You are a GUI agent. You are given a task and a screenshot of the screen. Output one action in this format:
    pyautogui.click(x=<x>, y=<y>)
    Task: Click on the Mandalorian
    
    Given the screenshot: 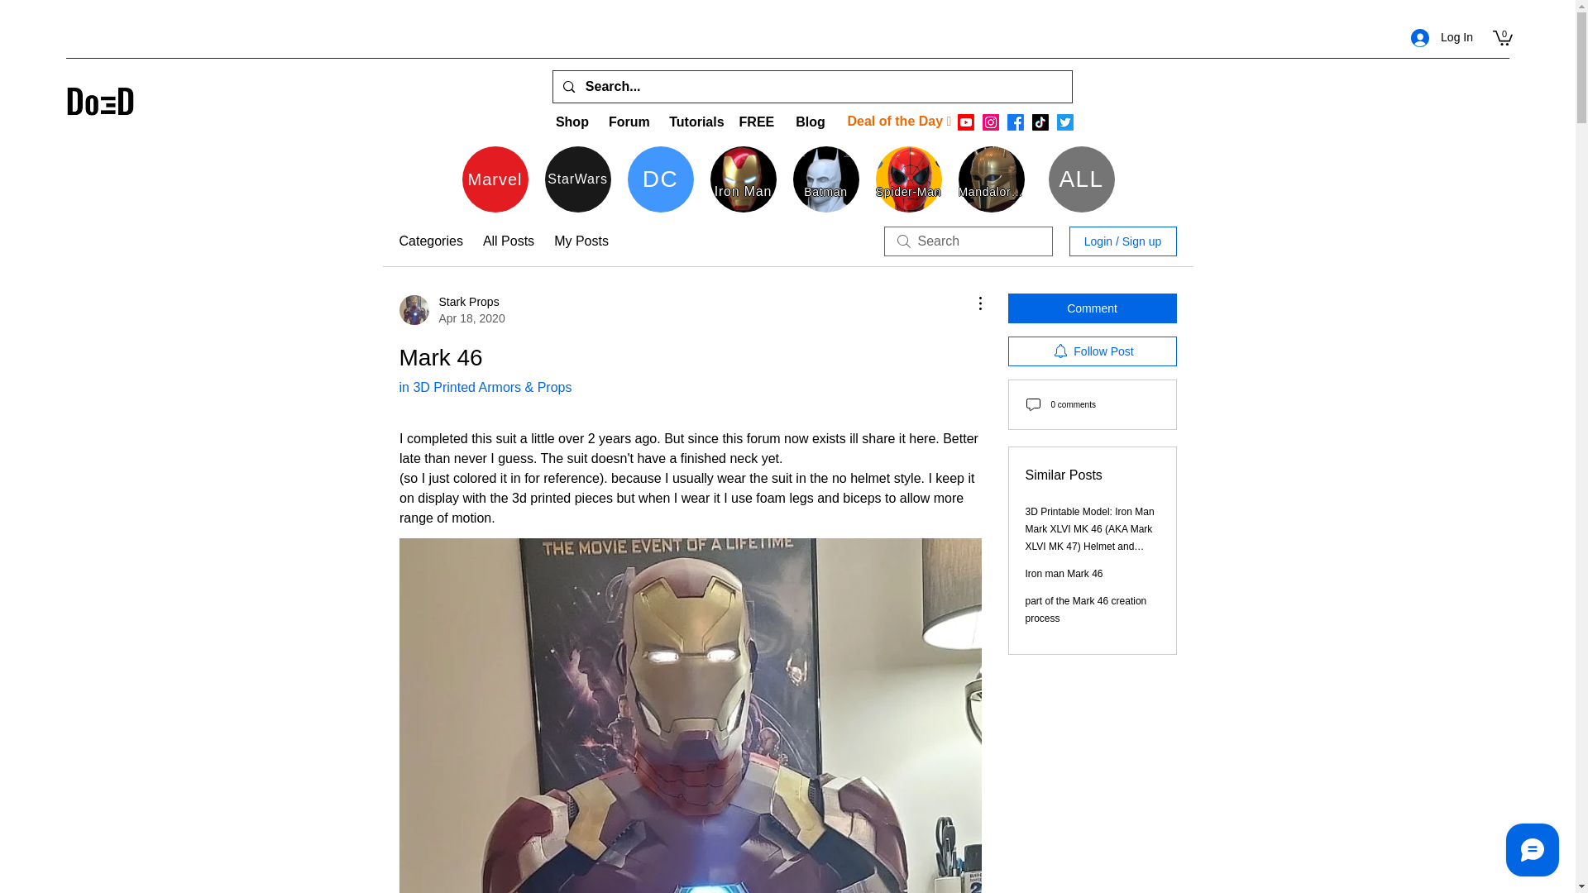 What is the action you would take?
    pyautogui.click(x=991, y=179)
    